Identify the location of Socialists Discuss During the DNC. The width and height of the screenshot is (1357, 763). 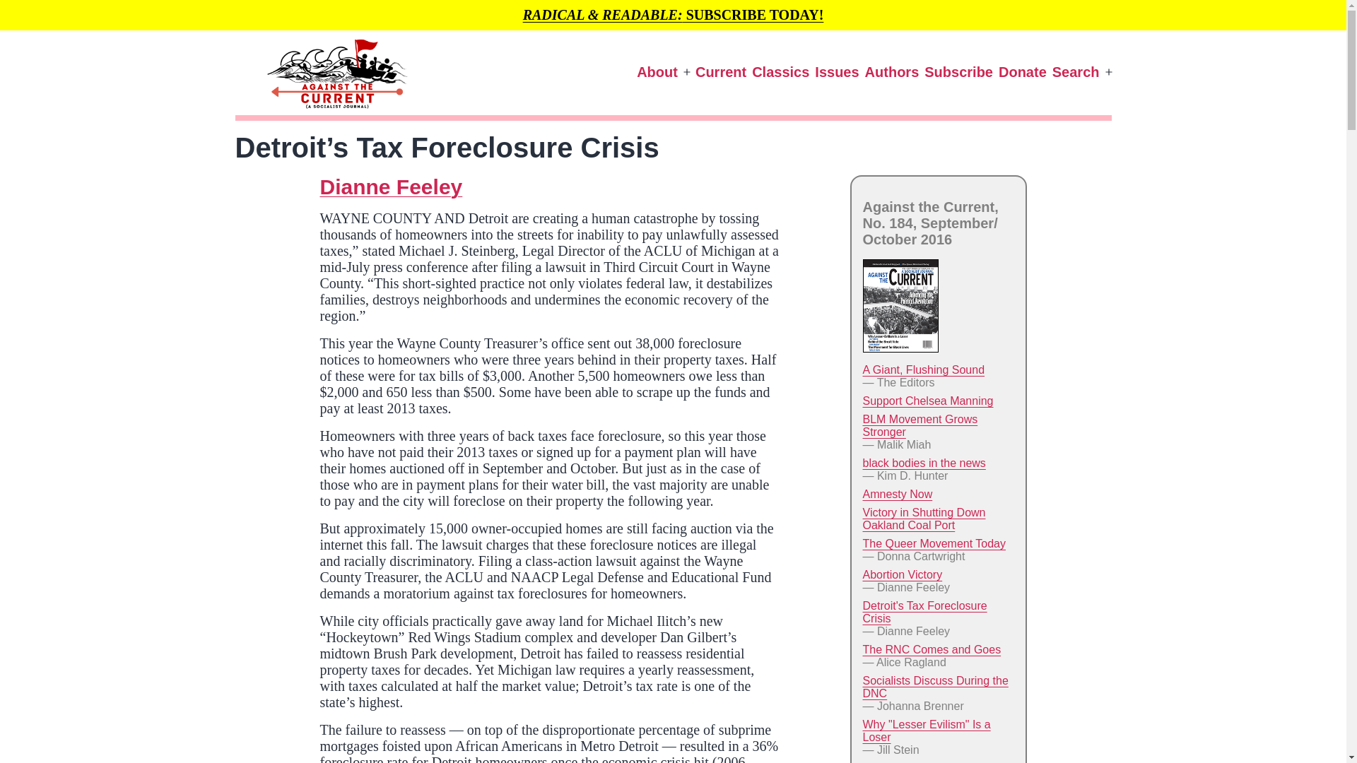
(934, 687).